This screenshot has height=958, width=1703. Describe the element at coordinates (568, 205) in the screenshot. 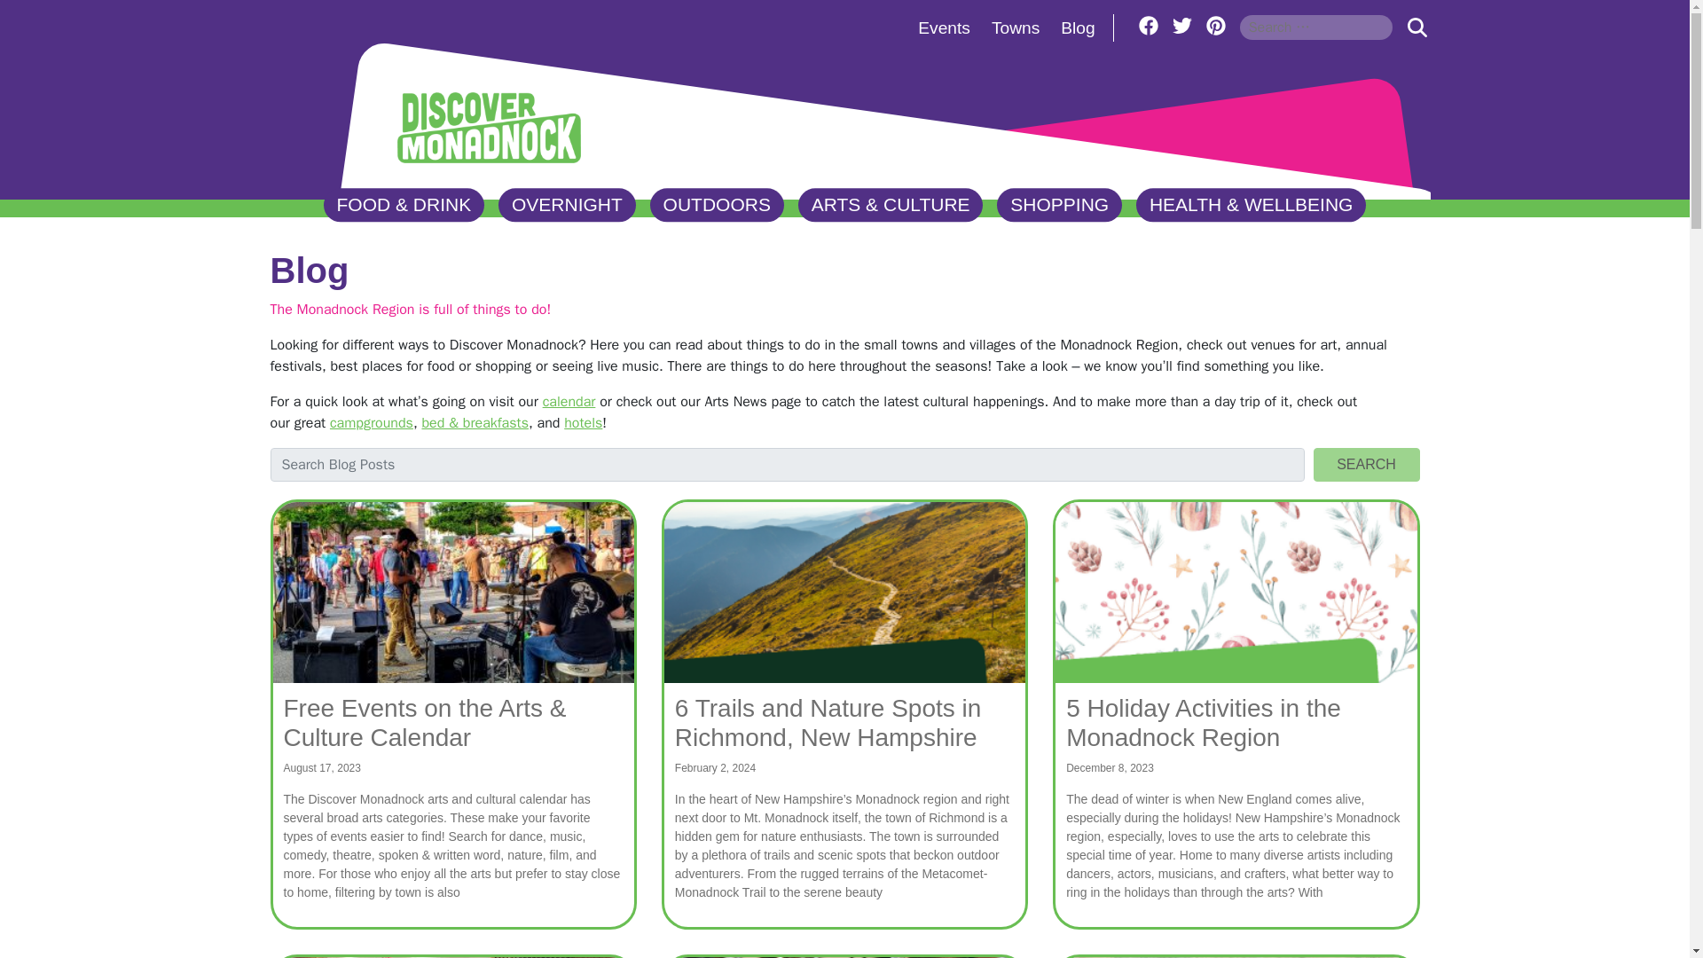

I see `OVERNIGHT` at that location.